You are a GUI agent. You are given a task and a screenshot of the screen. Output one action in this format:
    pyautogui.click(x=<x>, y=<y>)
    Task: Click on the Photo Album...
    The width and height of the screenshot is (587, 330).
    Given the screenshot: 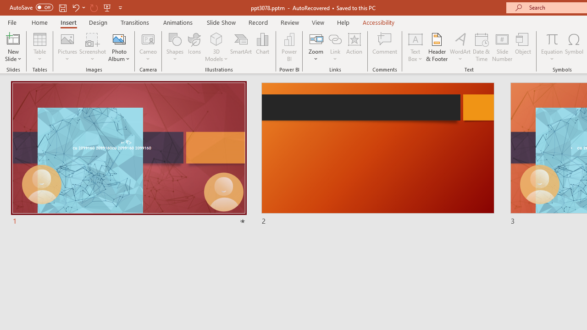 What is the action you would take?
    pyautogui.click(x=119, y=47)
    